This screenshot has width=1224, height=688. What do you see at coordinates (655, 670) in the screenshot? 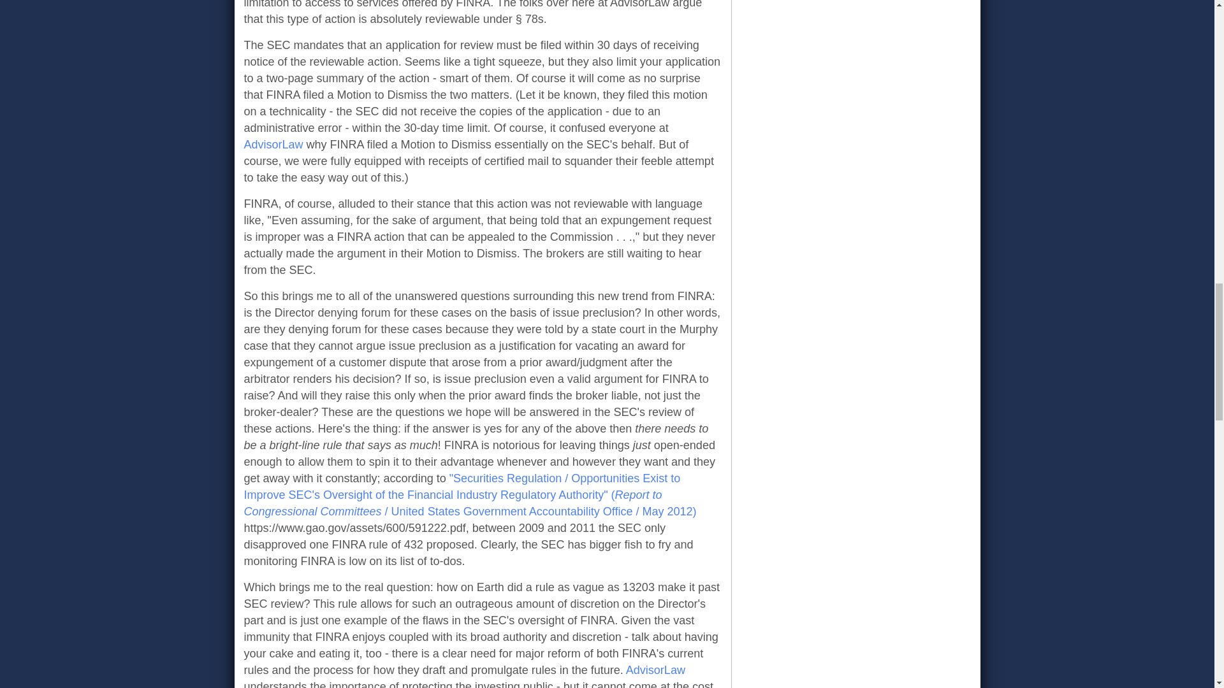
I see `AdvisorLaw` at bounding box center [655, 670].